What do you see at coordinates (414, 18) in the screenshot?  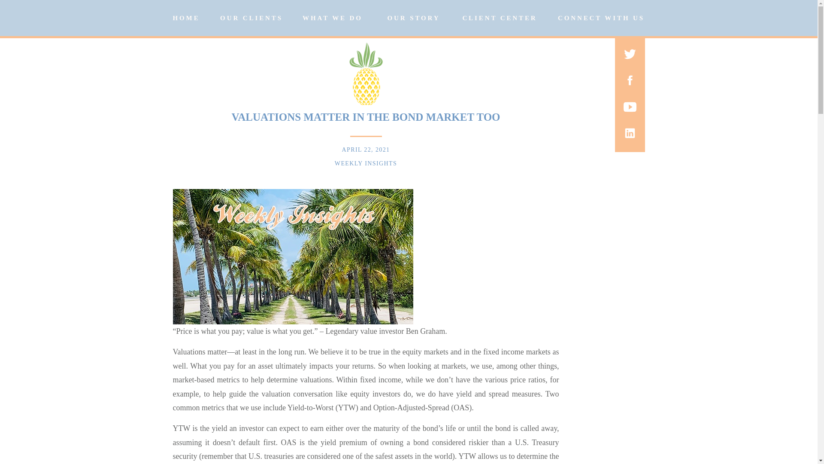 I see `OUR STORY` at bounding box center [414, 18].